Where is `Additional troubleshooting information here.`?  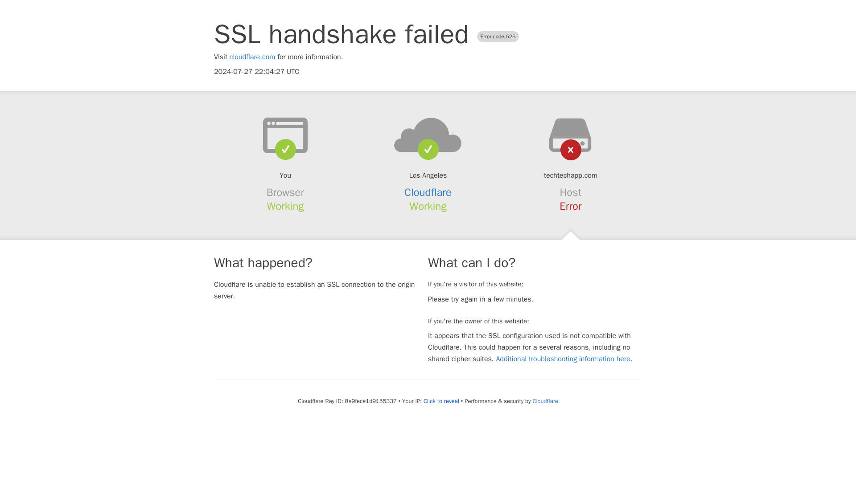 Additional troubleshooting information here. is located at coordinates (564, 359).